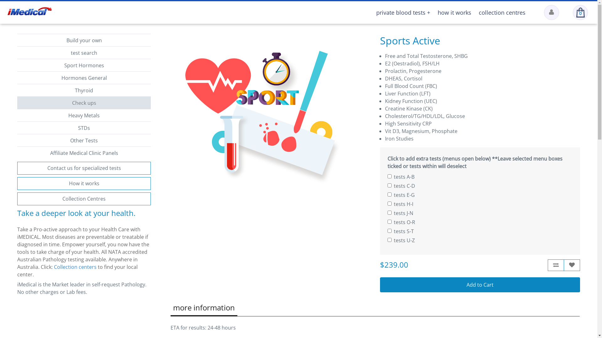  Describe the element at coordinates (84, 65) in the screenshot. I see `Sport Hormones` at that location.